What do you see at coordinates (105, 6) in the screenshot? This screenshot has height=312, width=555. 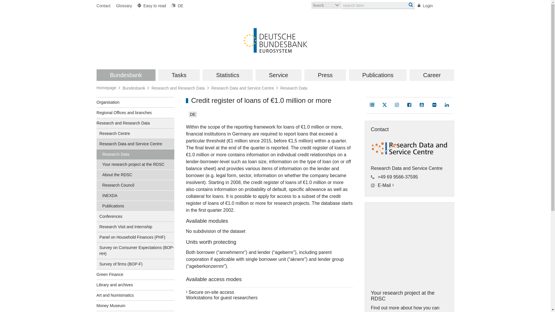 I see `Contact` at bounding box center [105, 6].